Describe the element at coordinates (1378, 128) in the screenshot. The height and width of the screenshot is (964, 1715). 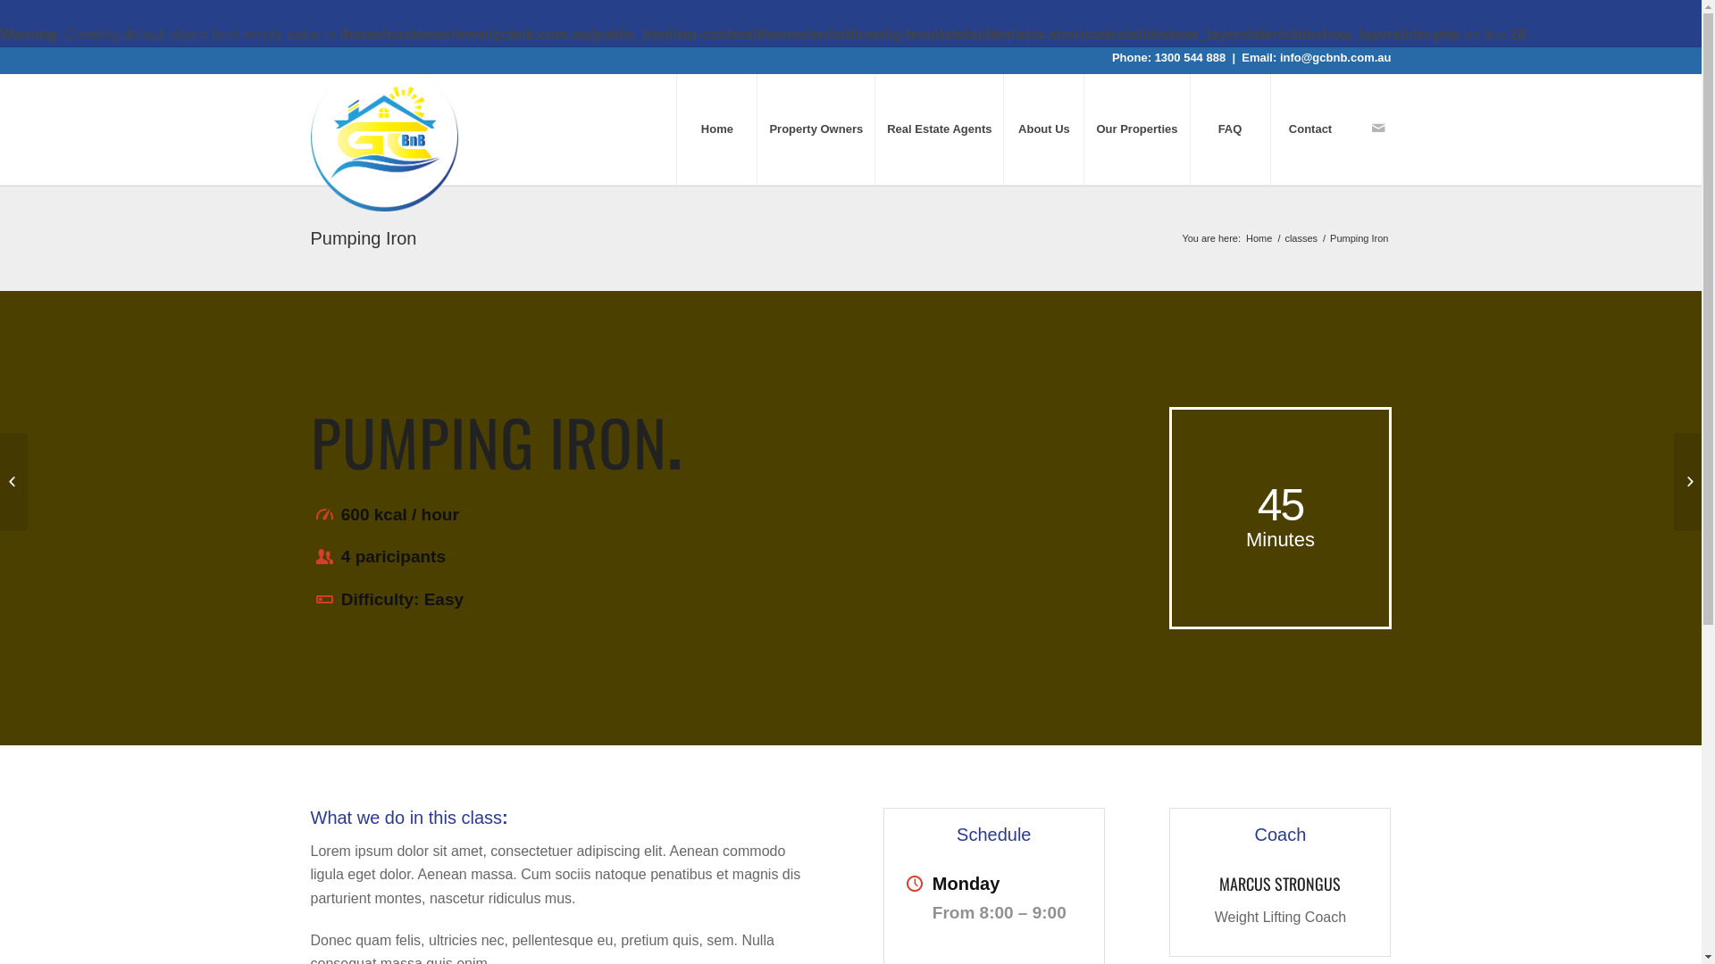
I see `Mail` at that location.